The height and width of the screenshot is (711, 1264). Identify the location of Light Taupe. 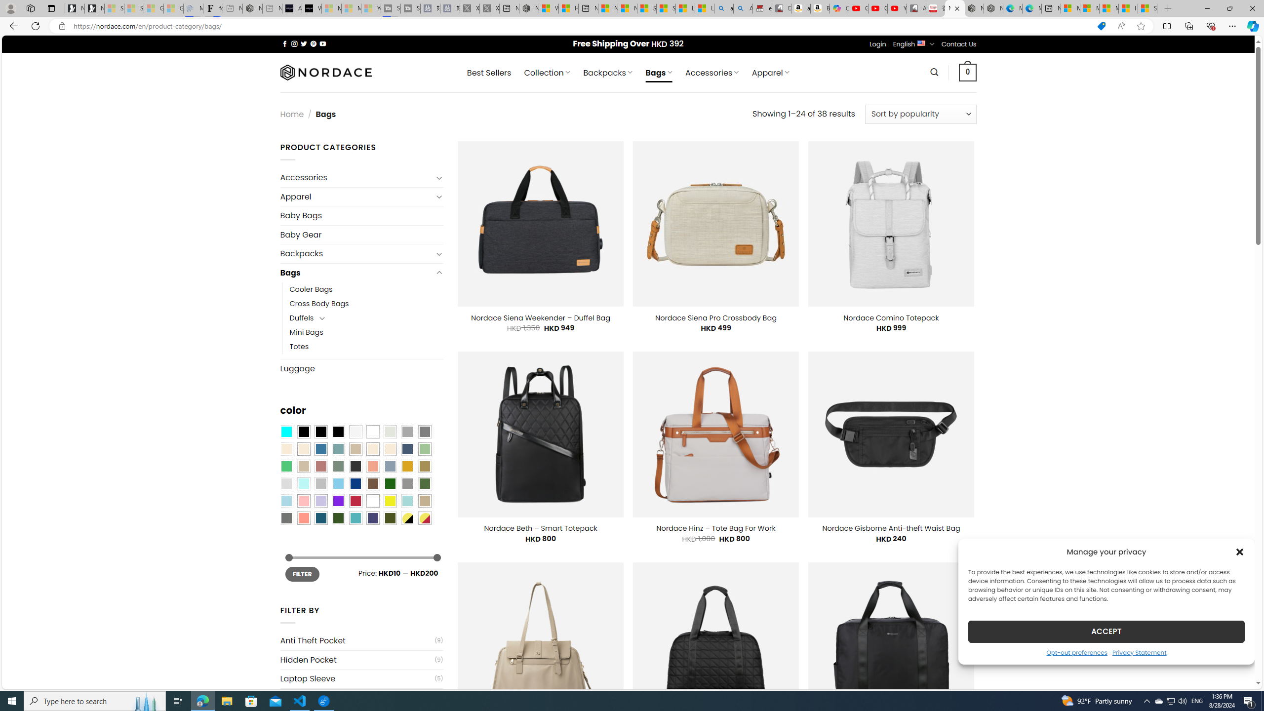
(303, 466).